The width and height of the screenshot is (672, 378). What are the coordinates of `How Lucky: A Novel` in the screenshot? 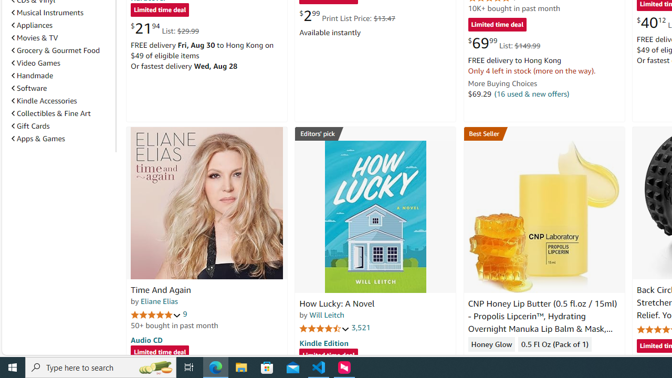 It's located at (375, 216).